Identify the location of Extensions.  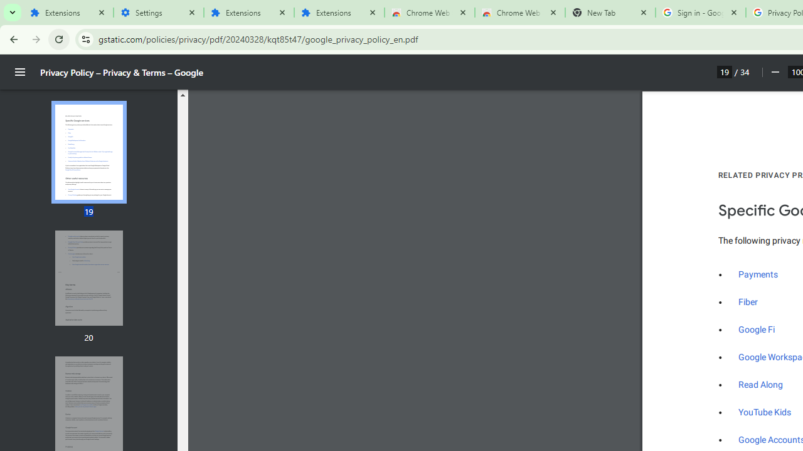
(88, 277).